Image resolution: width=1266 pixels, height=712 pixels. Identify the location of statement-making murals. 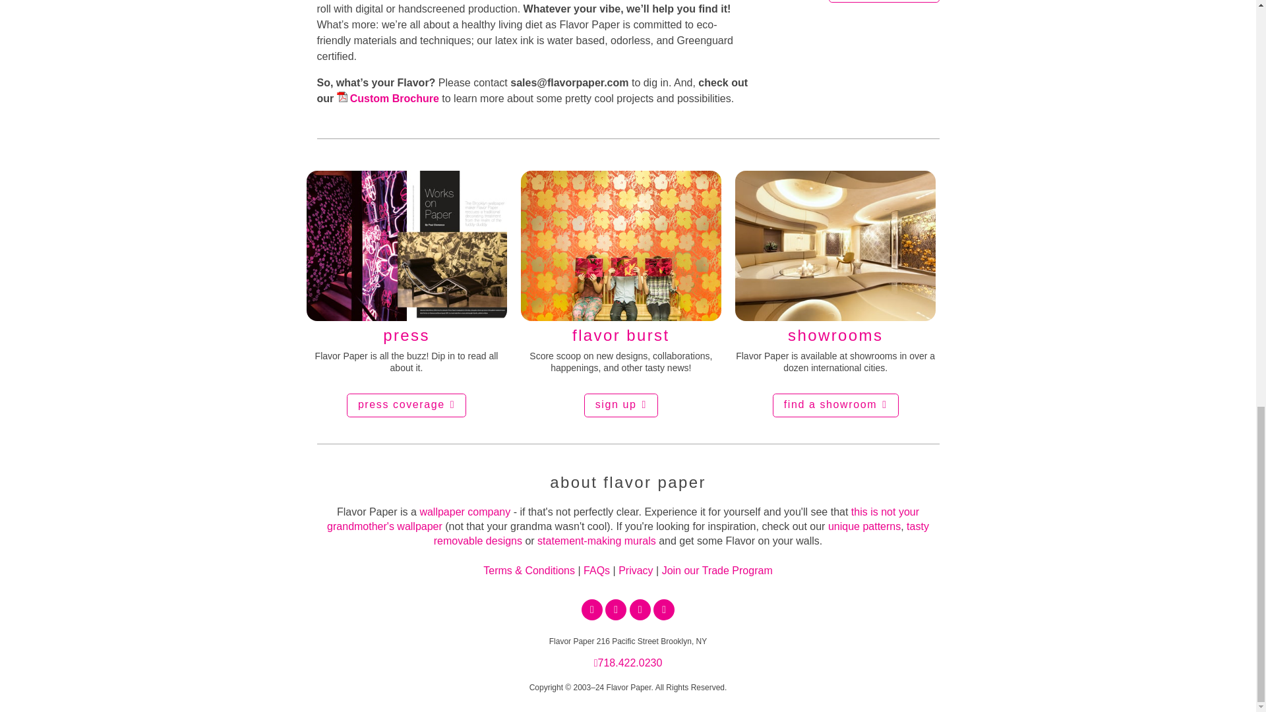
(596, 541).